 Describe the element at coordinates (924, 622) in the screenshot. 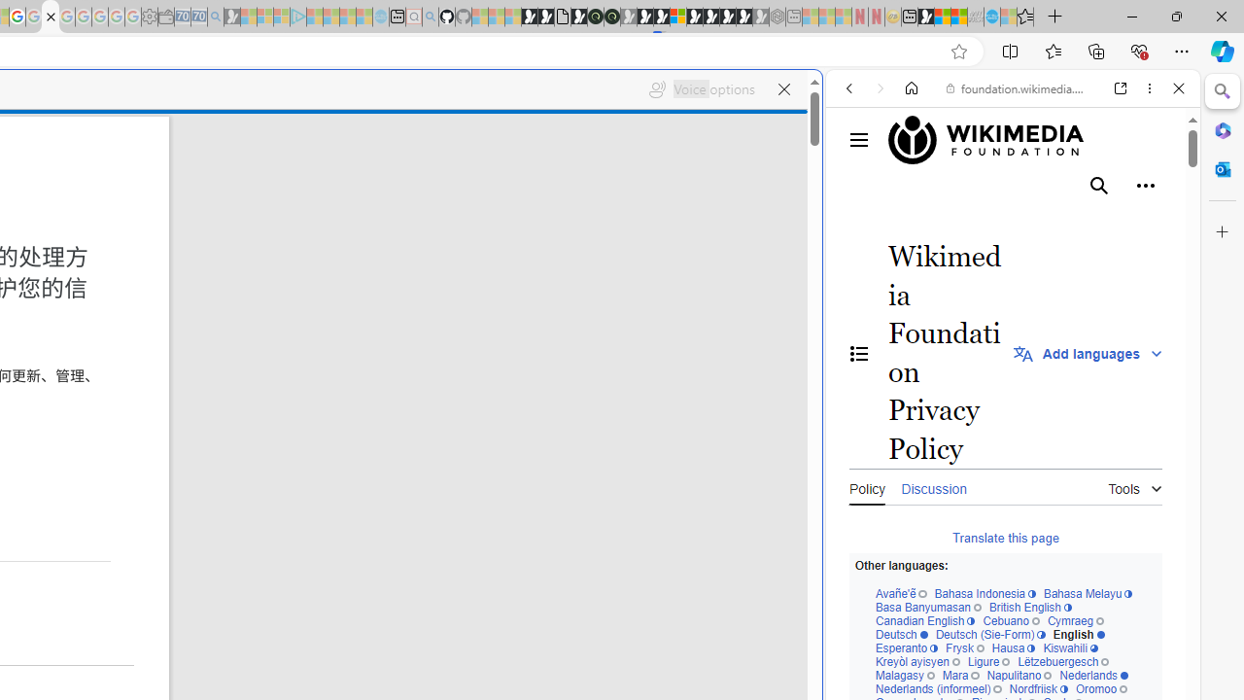

I see `Canadian English` at that location.